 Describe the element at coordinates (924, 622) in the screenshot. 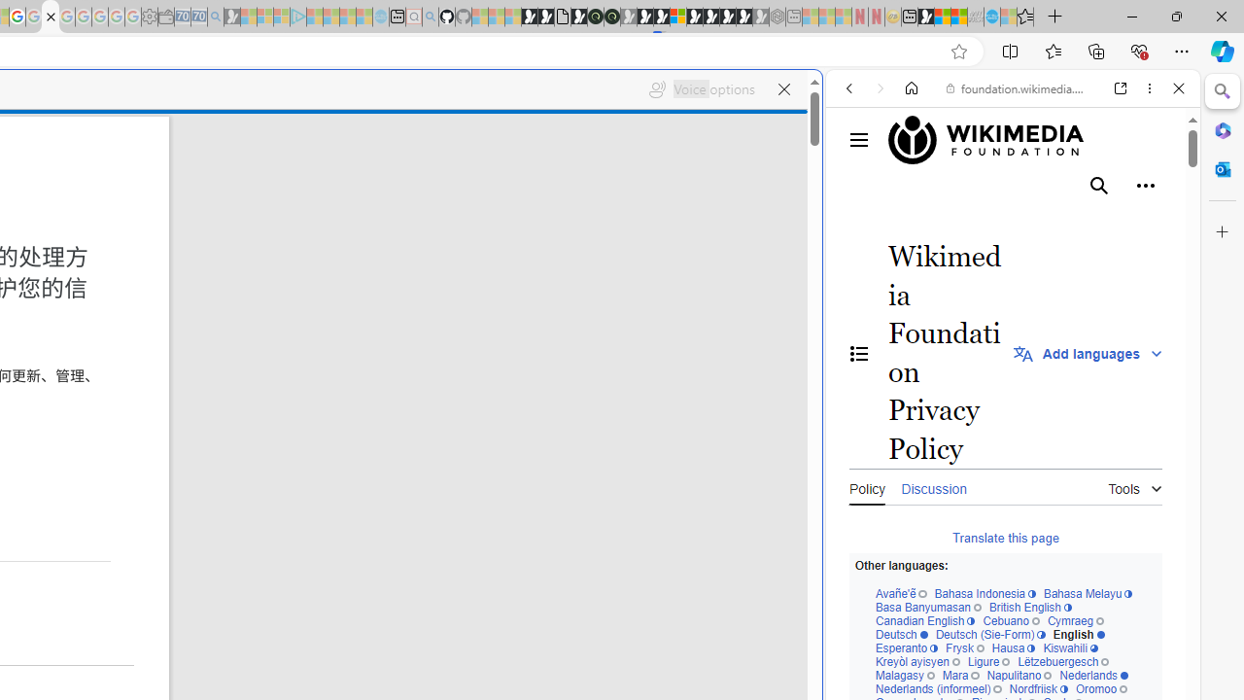

I see `Canadian English` at that location.